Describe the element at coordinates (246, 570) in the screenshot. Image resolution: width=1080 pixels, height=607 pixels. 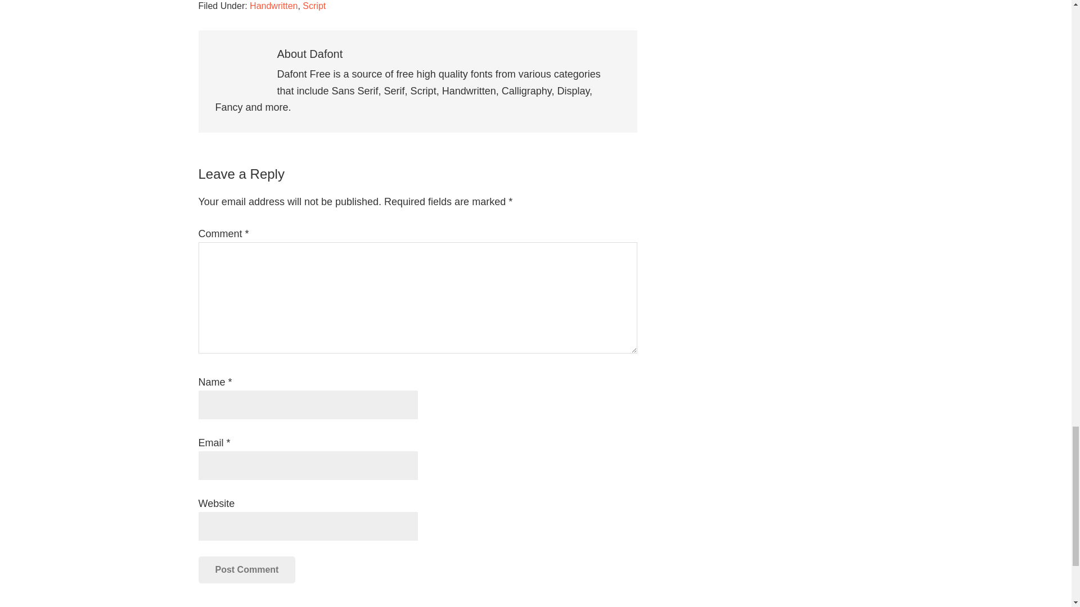
I see `Post Comment` at that location.